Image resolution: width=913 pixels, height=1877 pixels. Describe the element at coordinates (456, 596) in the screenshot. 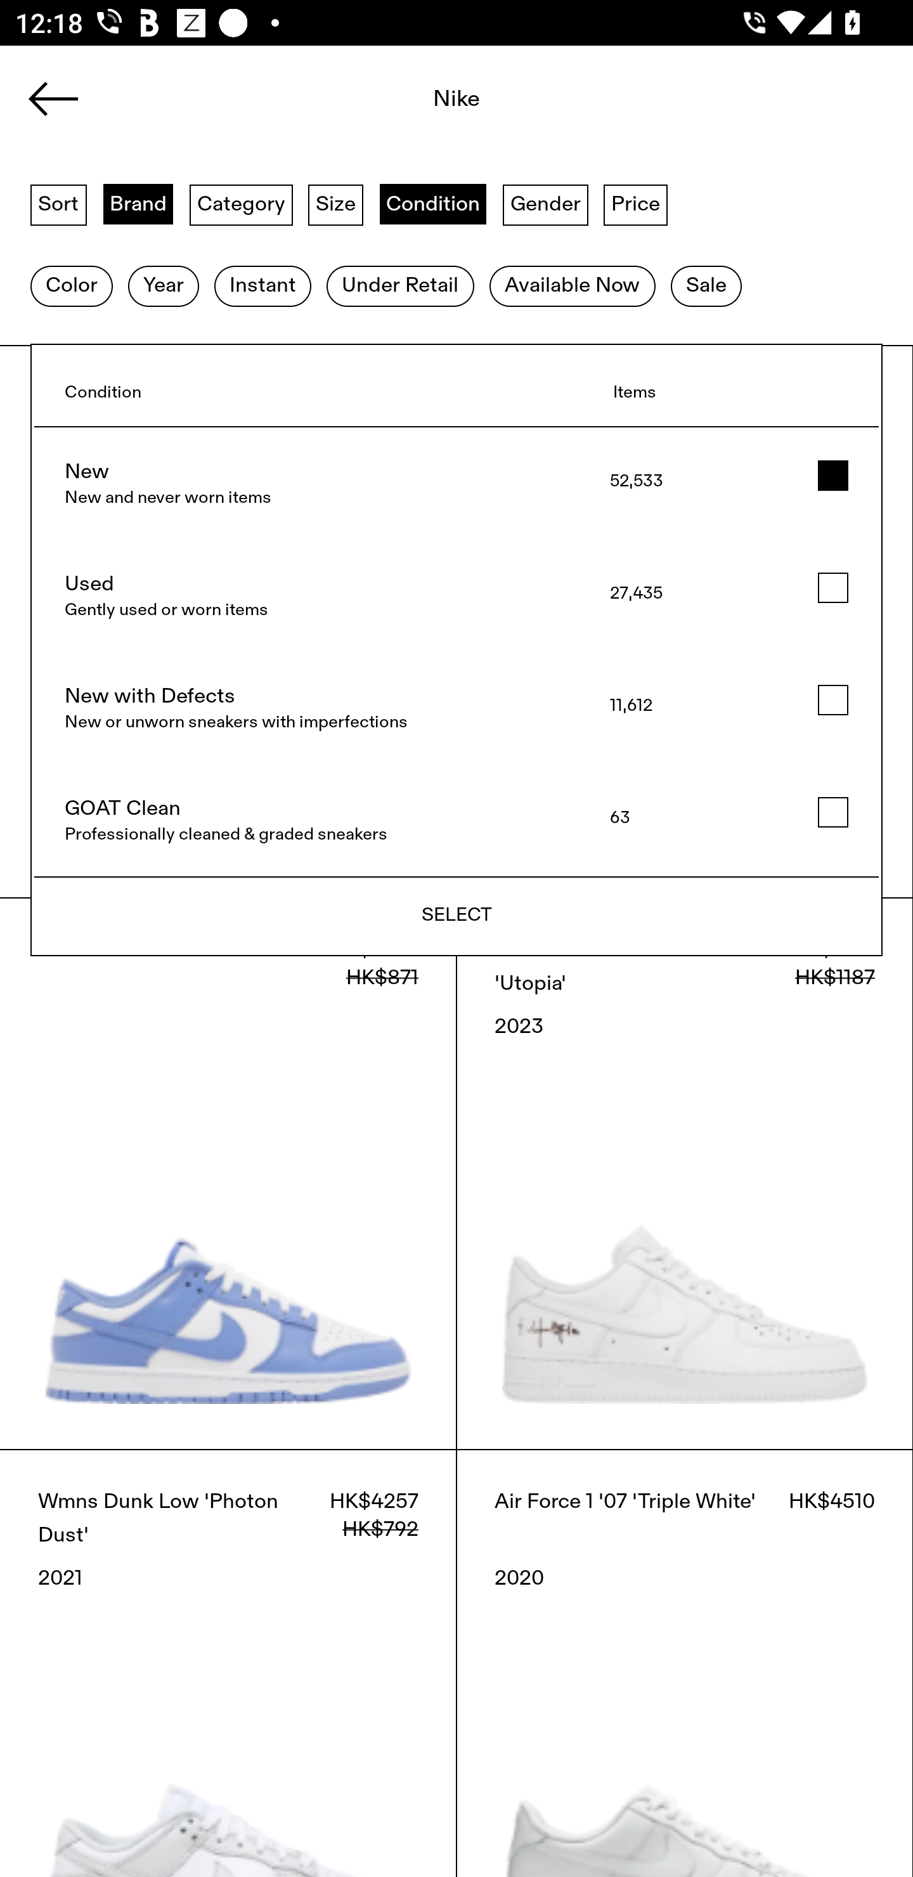

I see `Used Gently used or worn items 27,435` at that location.